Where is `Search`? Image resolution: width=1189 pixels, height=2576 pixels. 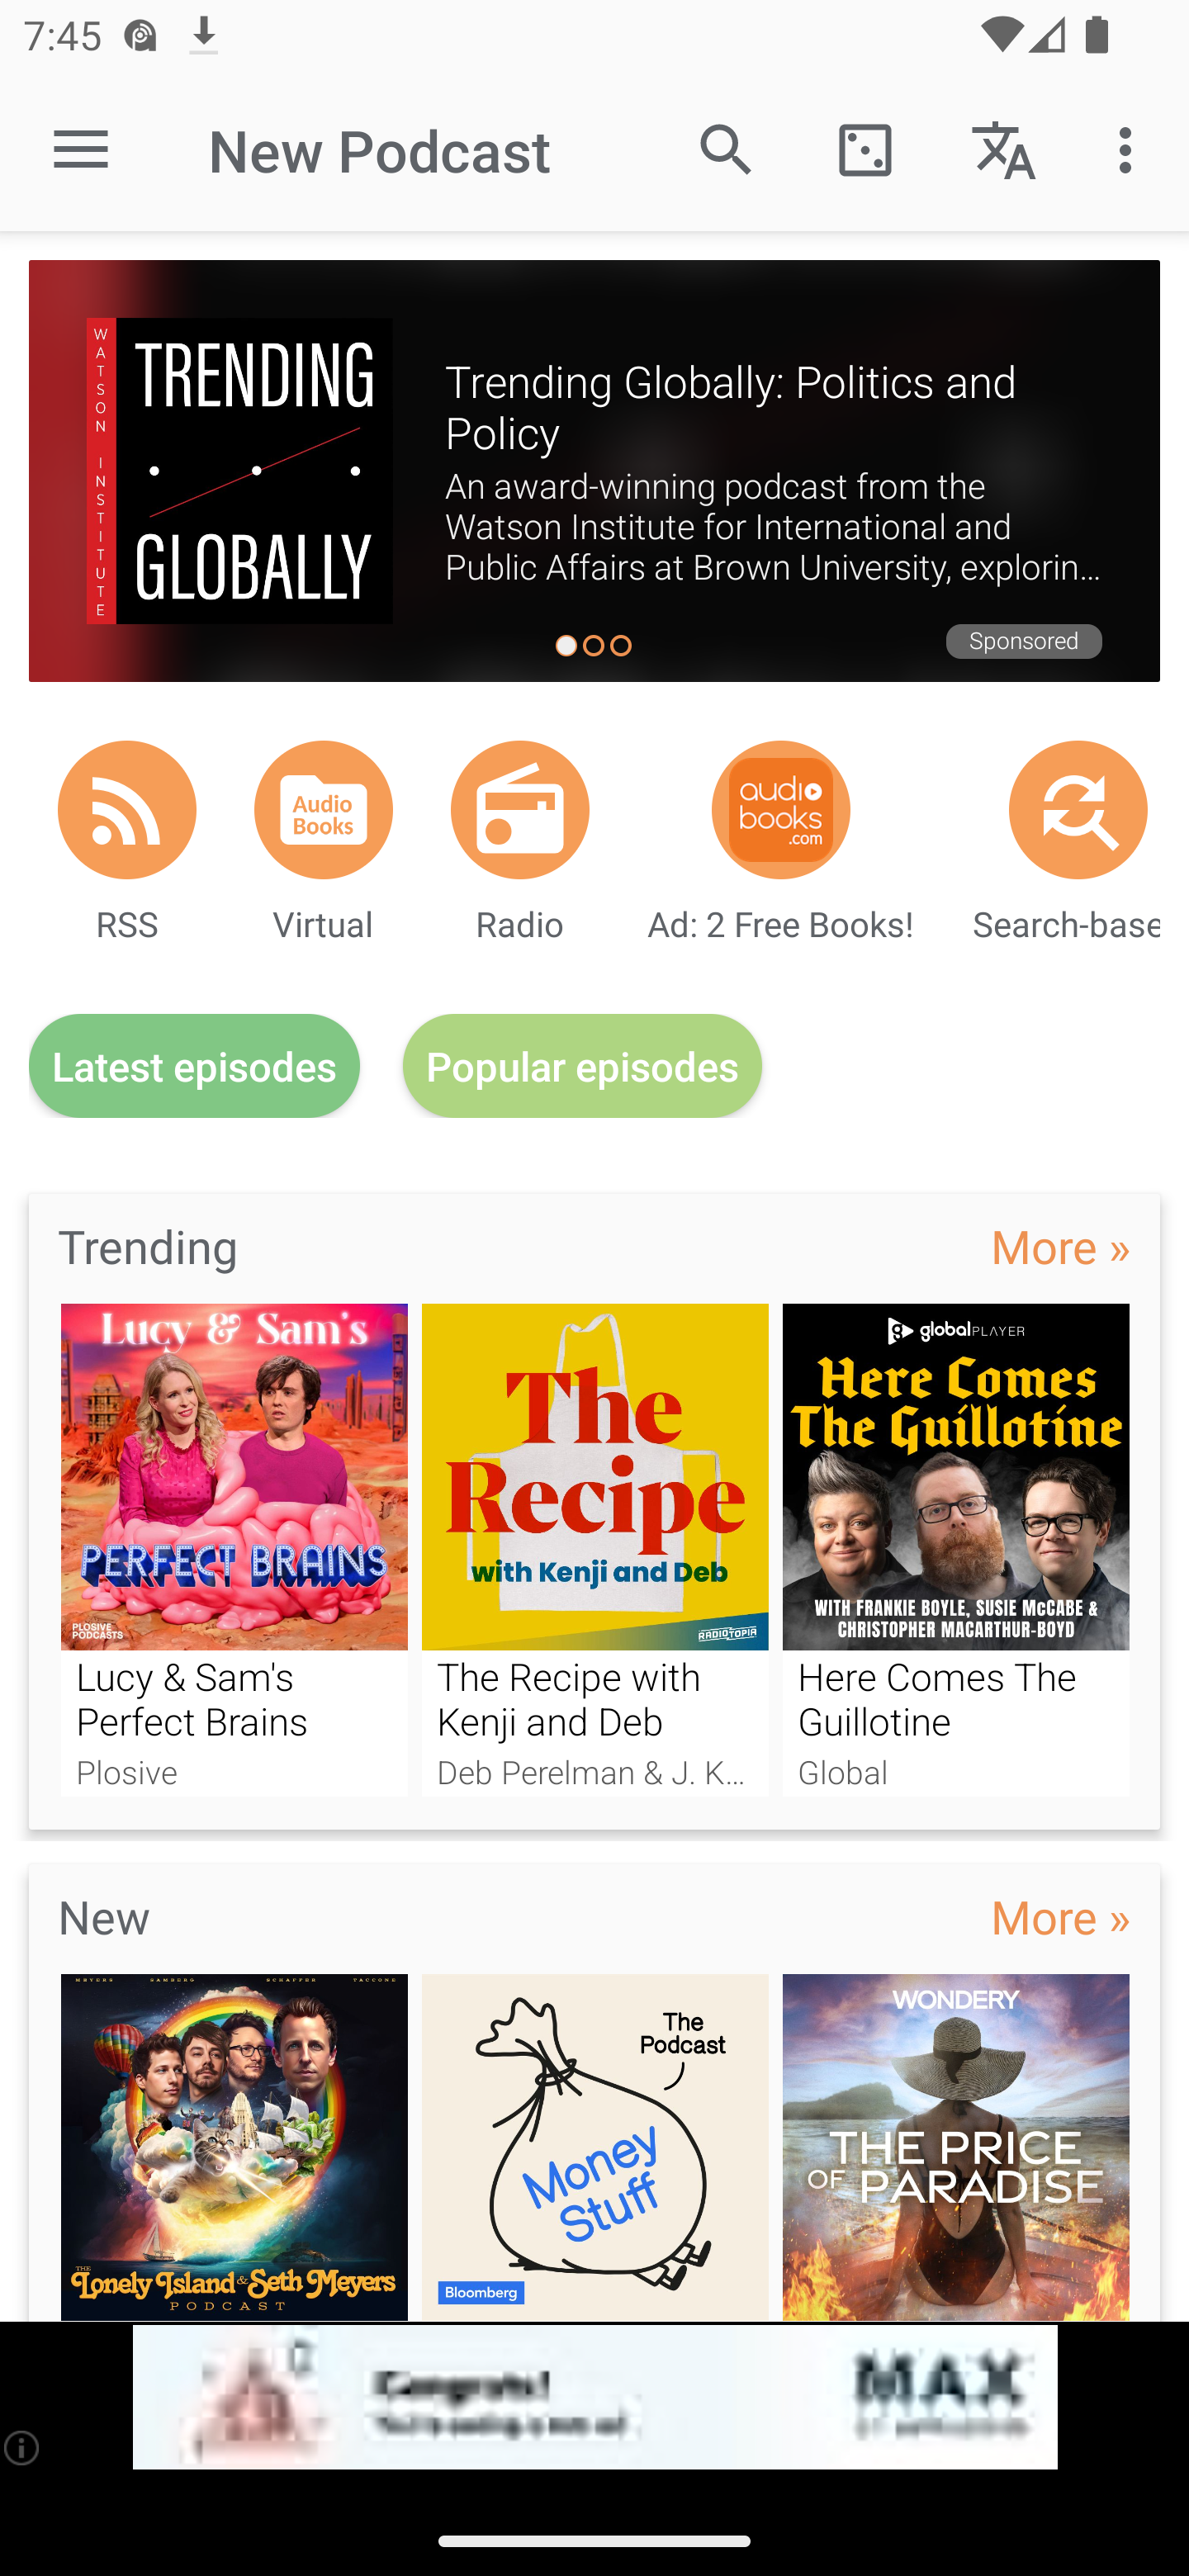
Search is located at coordinates (727, 149).